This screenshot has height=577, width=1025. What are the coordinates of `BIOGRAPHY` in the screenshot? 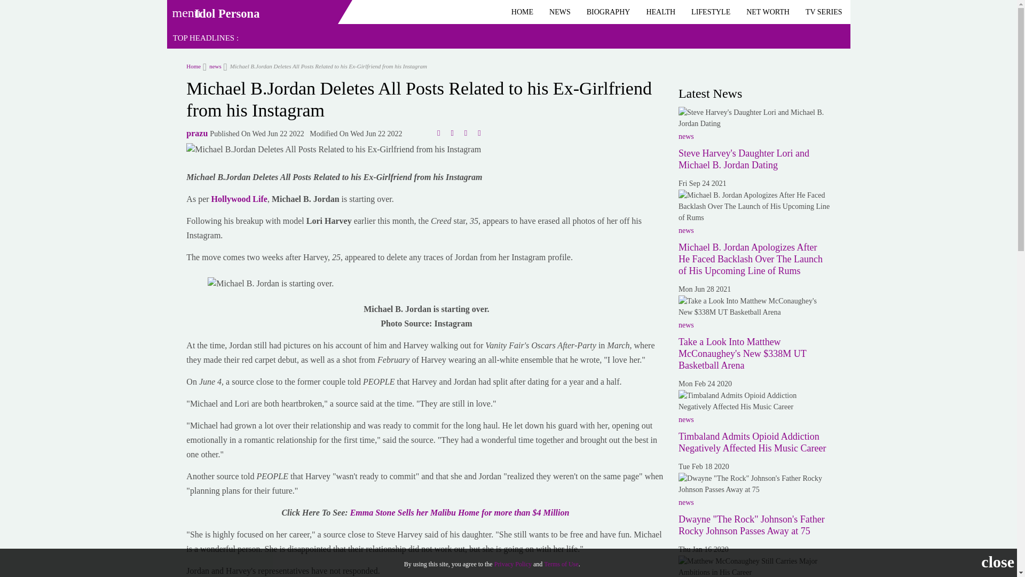 It's located at (609, 12).